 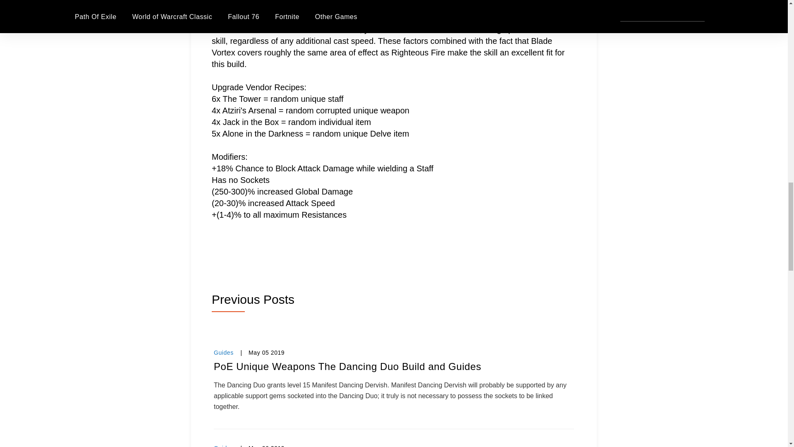 I want to click on Guides, so click(x=223, y=446).